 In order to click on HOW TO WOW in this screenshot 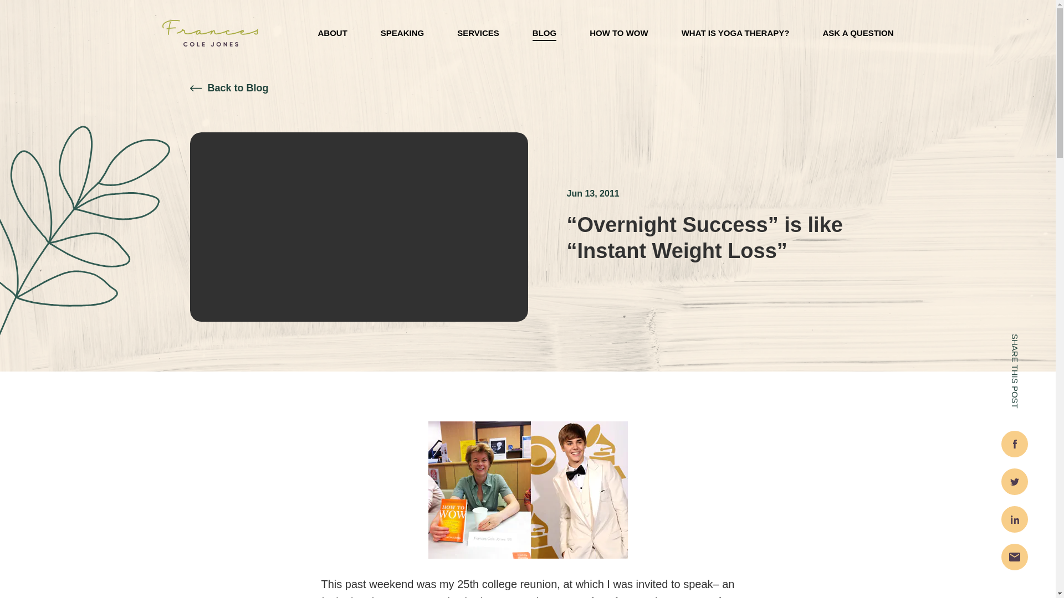, I will do `click(618, 33)`.